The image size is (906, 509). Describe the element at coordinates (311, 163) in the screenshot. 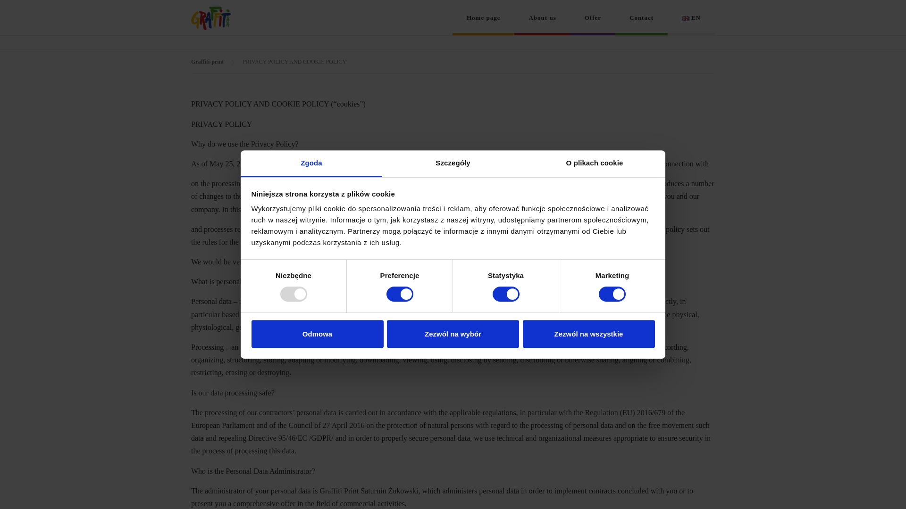

I see `Zgoda` at that location.